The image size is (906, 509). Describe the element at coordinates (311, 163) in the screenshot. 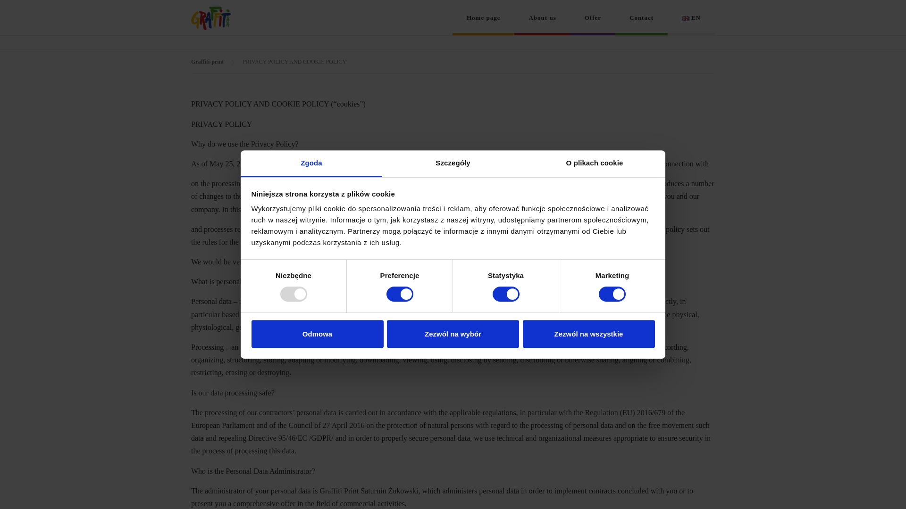

I see `Zgoda` at that location.